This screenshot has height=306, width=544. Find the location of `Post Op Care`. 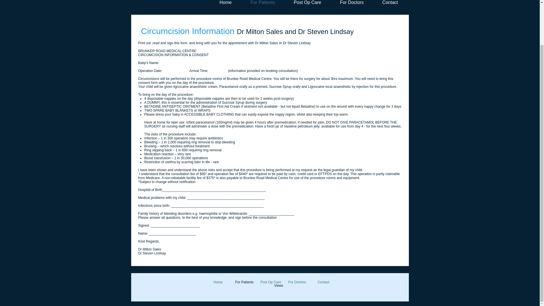

Post Op Care is located at coordinates (304, 3).